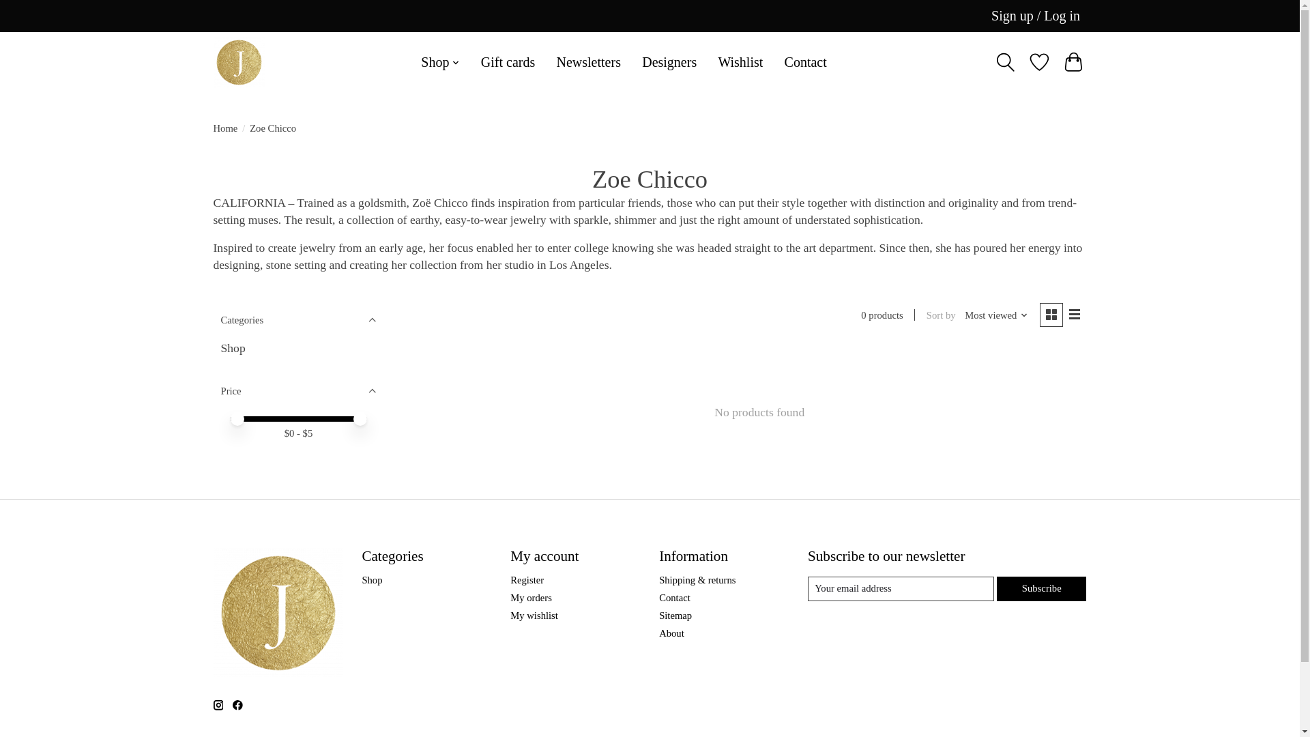 The width and height of the screenshot is (1310, 737). Describe the element at coordinates (669, 63) in the screenshot. I see `Designers` at that location.